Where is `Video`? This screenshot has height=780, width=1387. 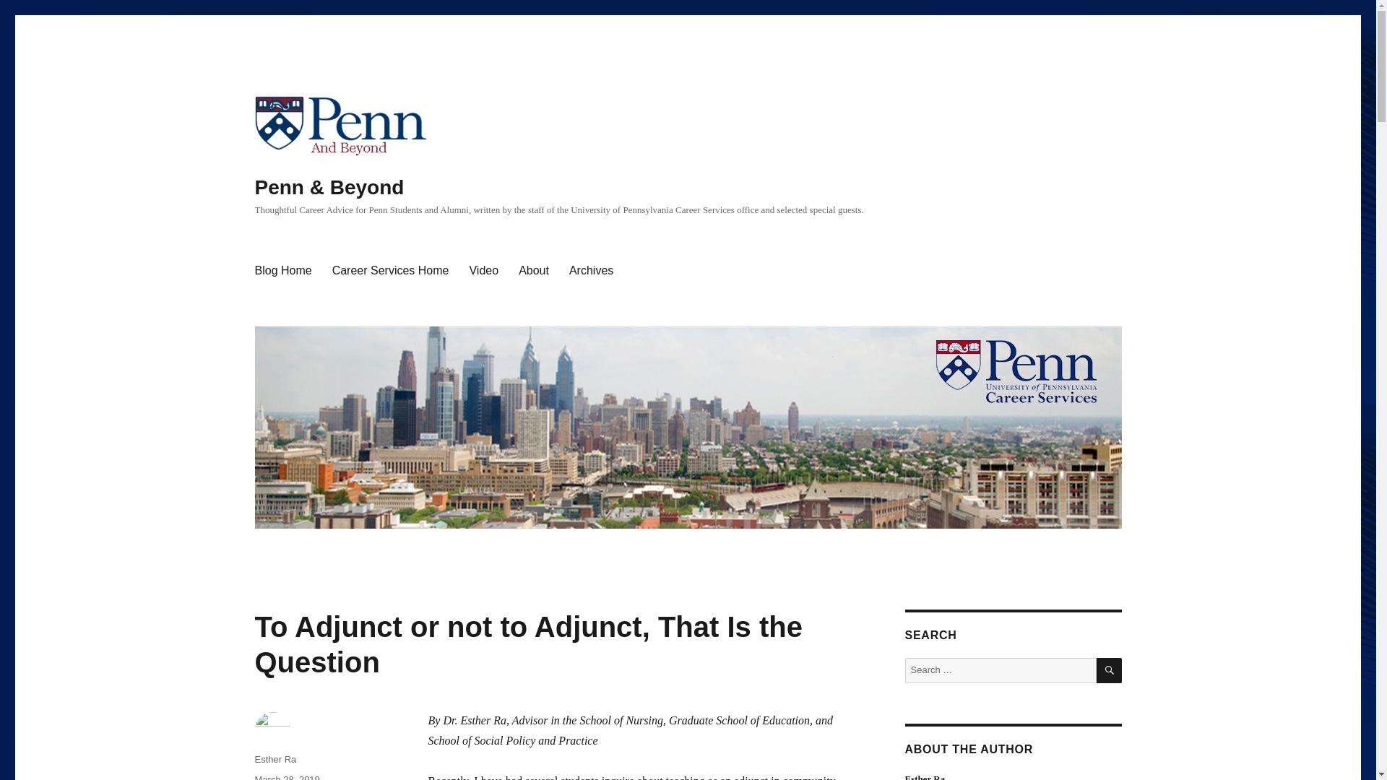 Video is located at coordinates (484, 271).